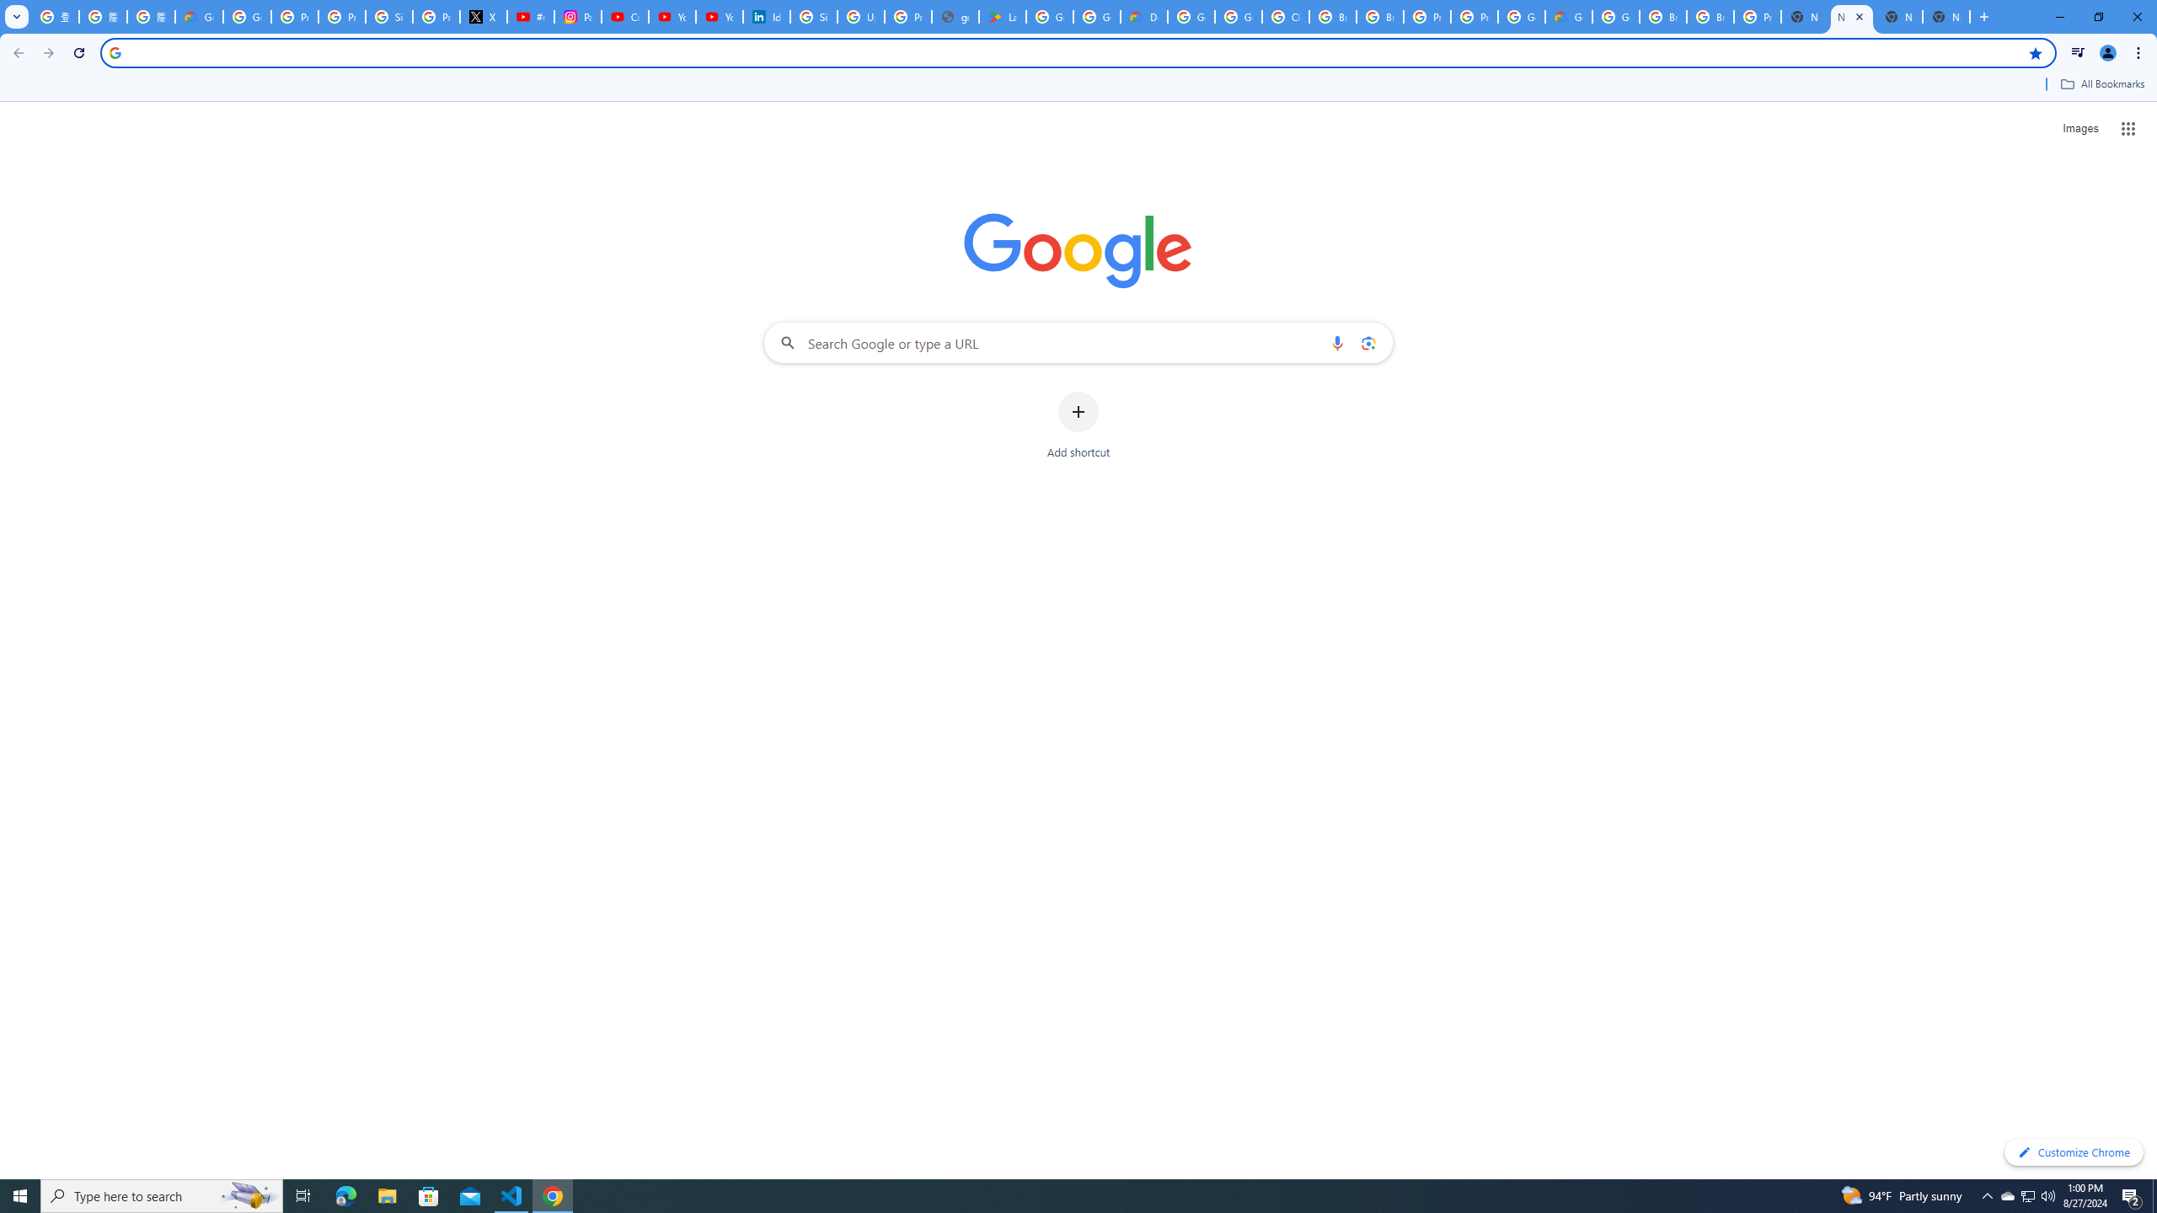 Image resolution: width=2157 pixels, height=1213 pixels. Describe the element at coordinates (1078, 425) in the screenshot. I see `Add shortcut` at that location.